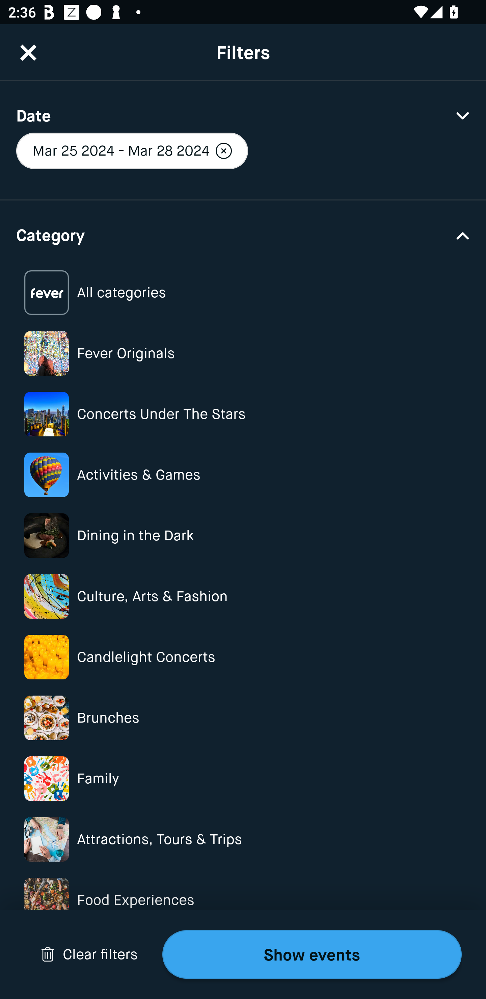  What do you see at coordinates (28, 52) in the screenshot?
I see `CloseButton` at bounding box center [28, 52].